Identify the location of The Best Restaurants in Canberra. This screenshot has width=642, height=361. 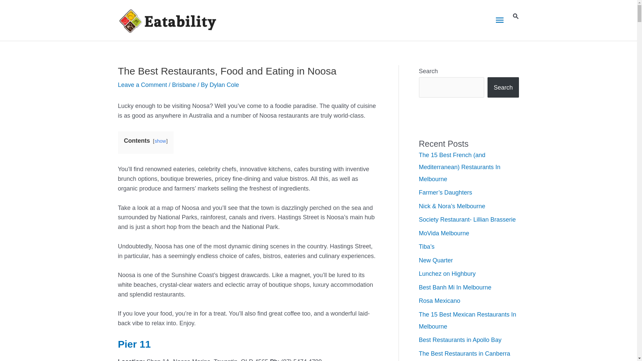
(464, 354).